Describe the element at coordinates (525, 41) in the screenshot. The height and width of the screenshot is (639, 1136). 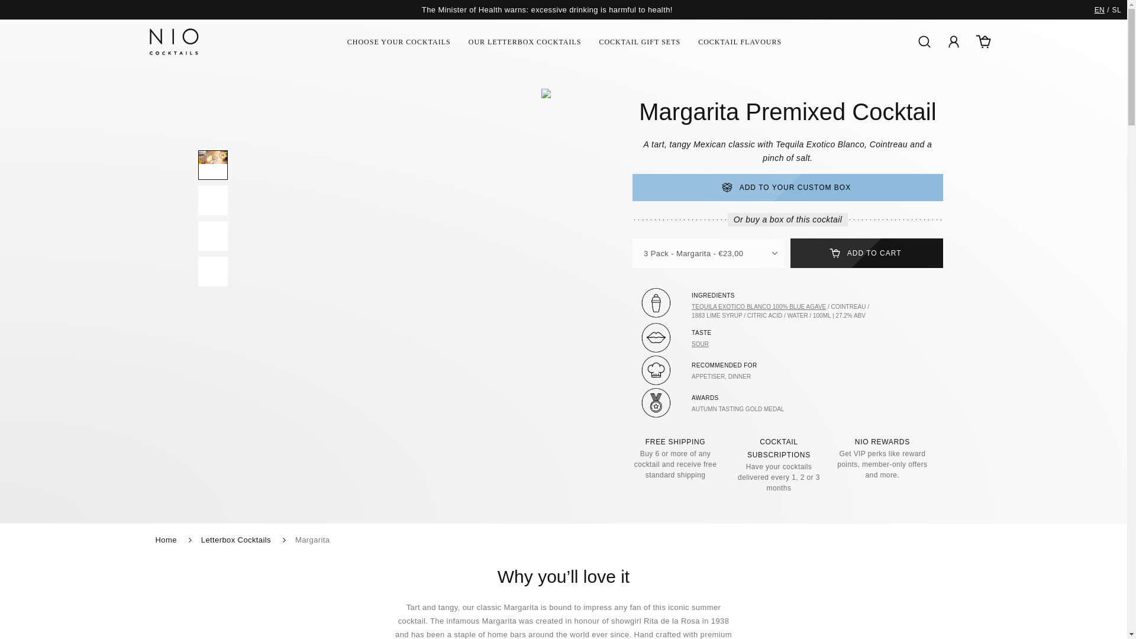
I see `OUR LETTERBOX COCKTAILS` at that location.